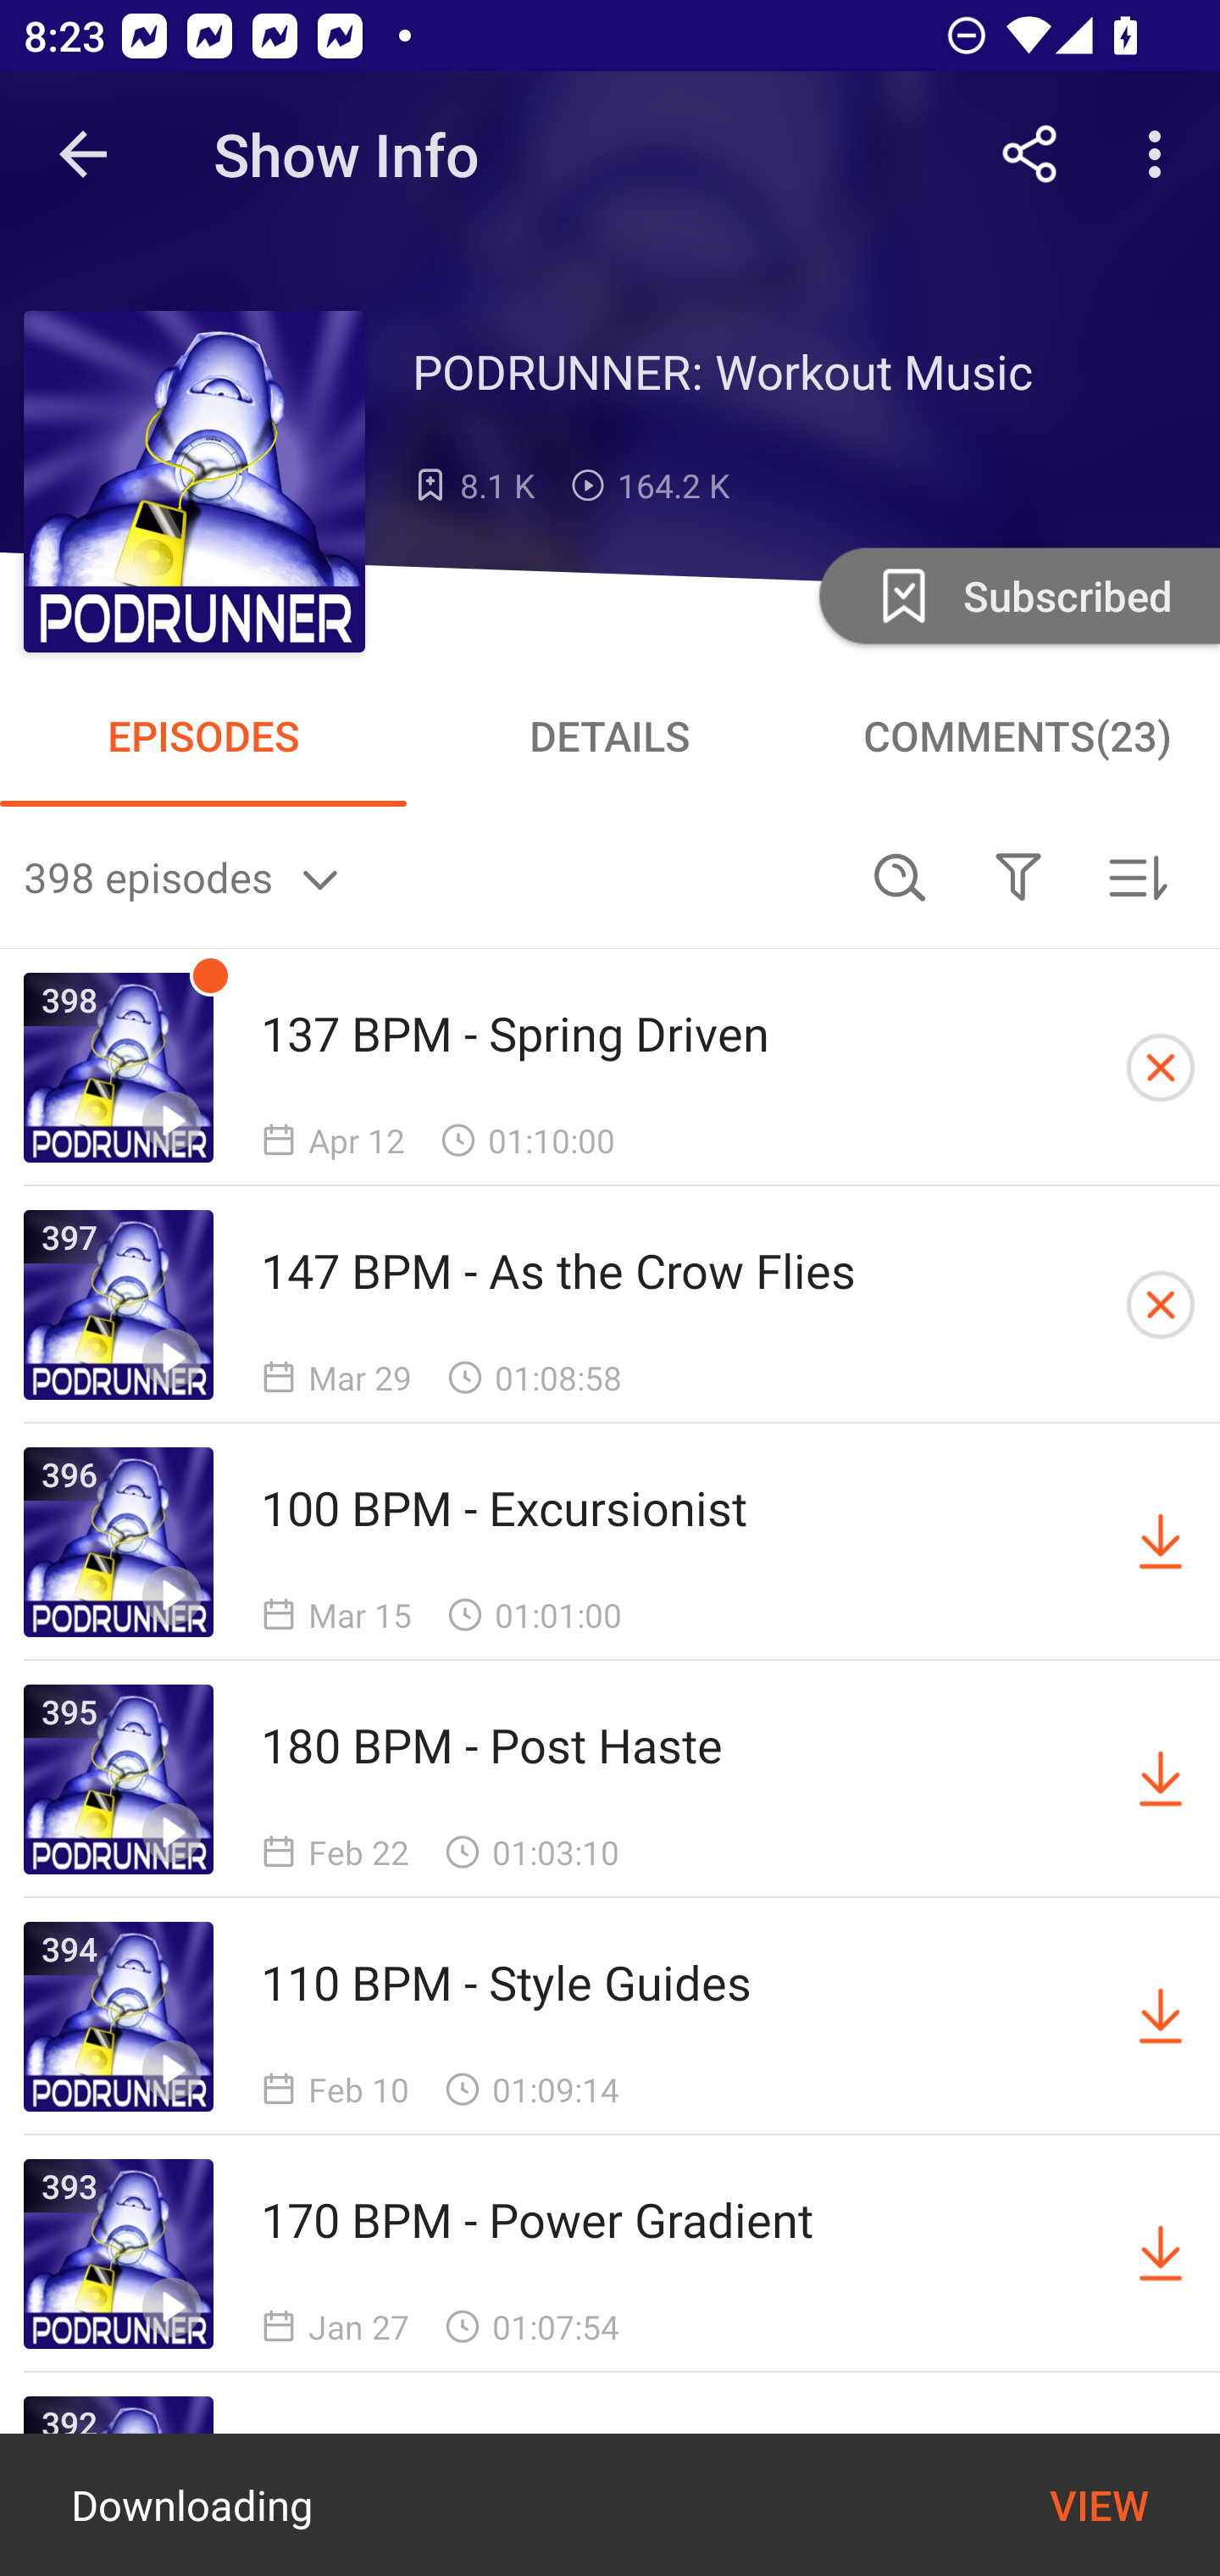 This screenshot has height=2576, width=1220. I want to click on COMMENTS(23), so click(1017, 736).